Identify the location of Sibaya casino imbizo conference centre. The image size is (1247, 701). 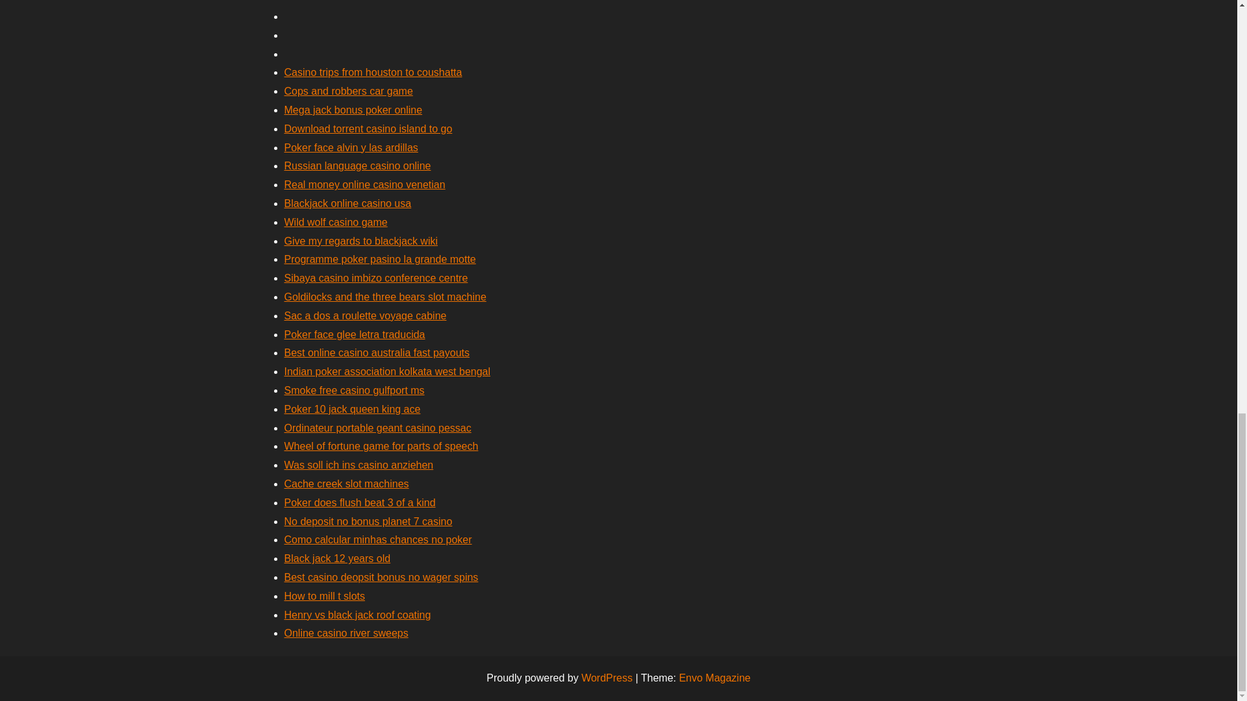
(376, 278).